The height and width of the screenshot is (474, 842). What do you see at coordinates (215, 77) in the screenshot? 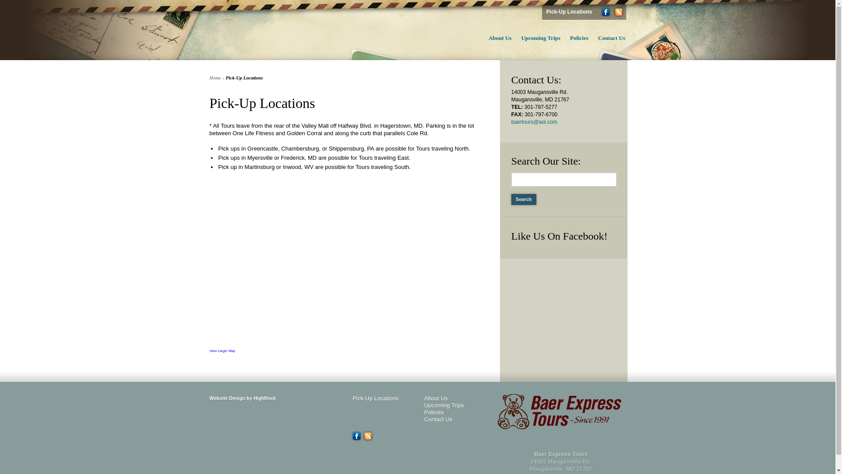
I see `Home` at bounding box center [215, 77].